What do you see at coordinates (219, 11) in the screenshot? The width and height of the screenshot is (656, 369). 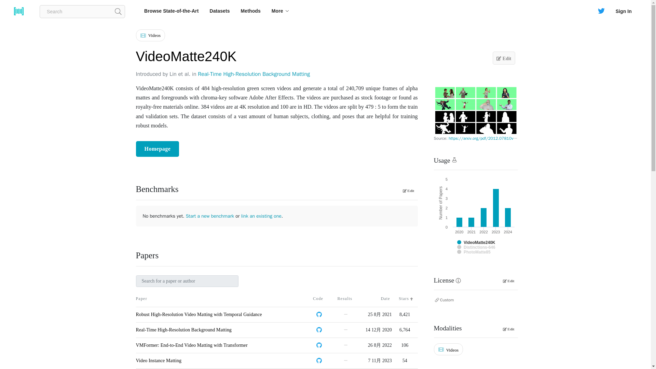 I see `Datasets` at bounding box center [219, 11].